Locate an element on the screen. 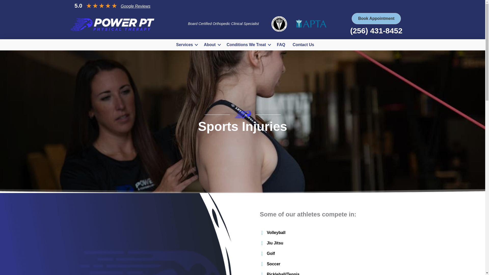  Google Reviews is located at coordinates (135, 6).